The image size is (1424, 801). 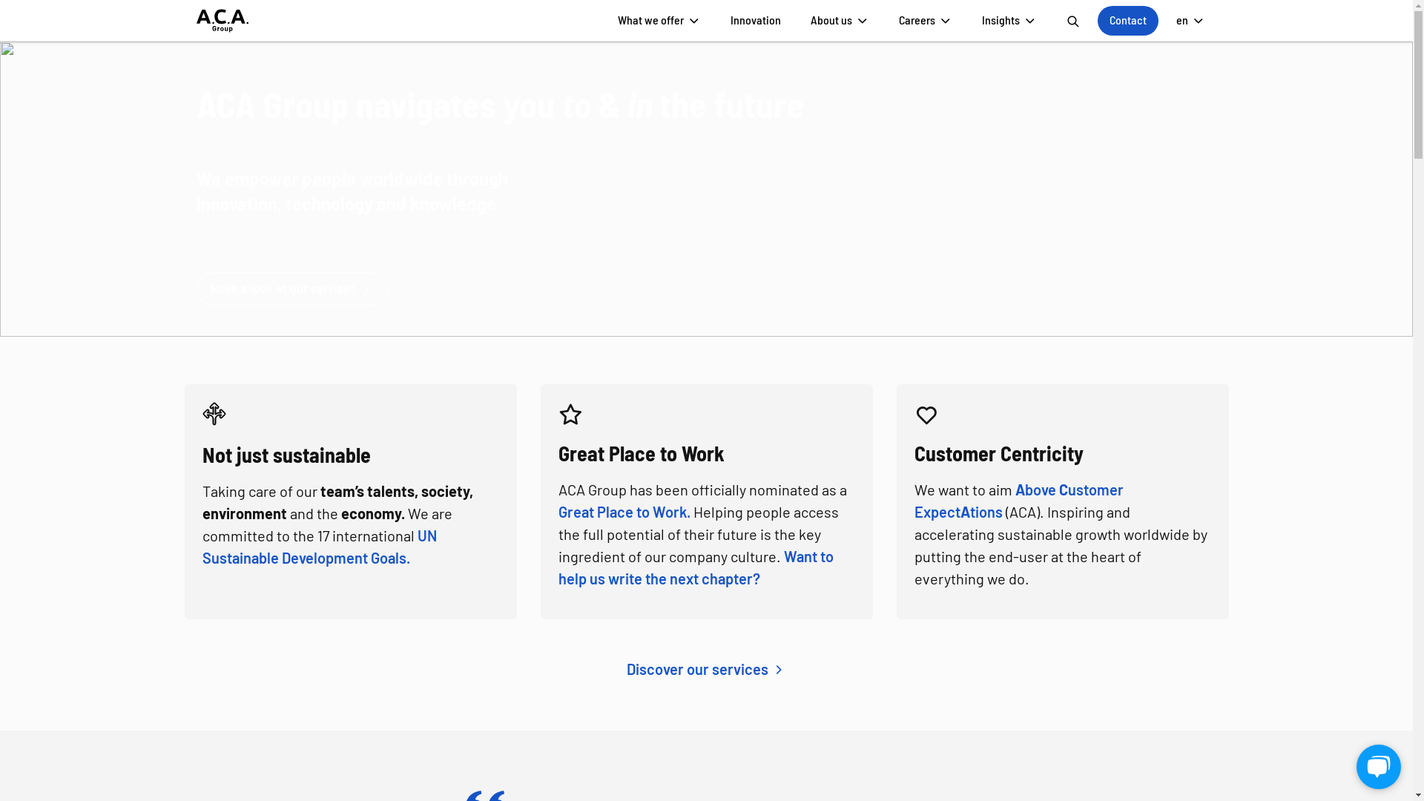 What do you see at coordinates (1128, 21) in the screenshot?
I see `Contact` at bounding box center [1128, 21].